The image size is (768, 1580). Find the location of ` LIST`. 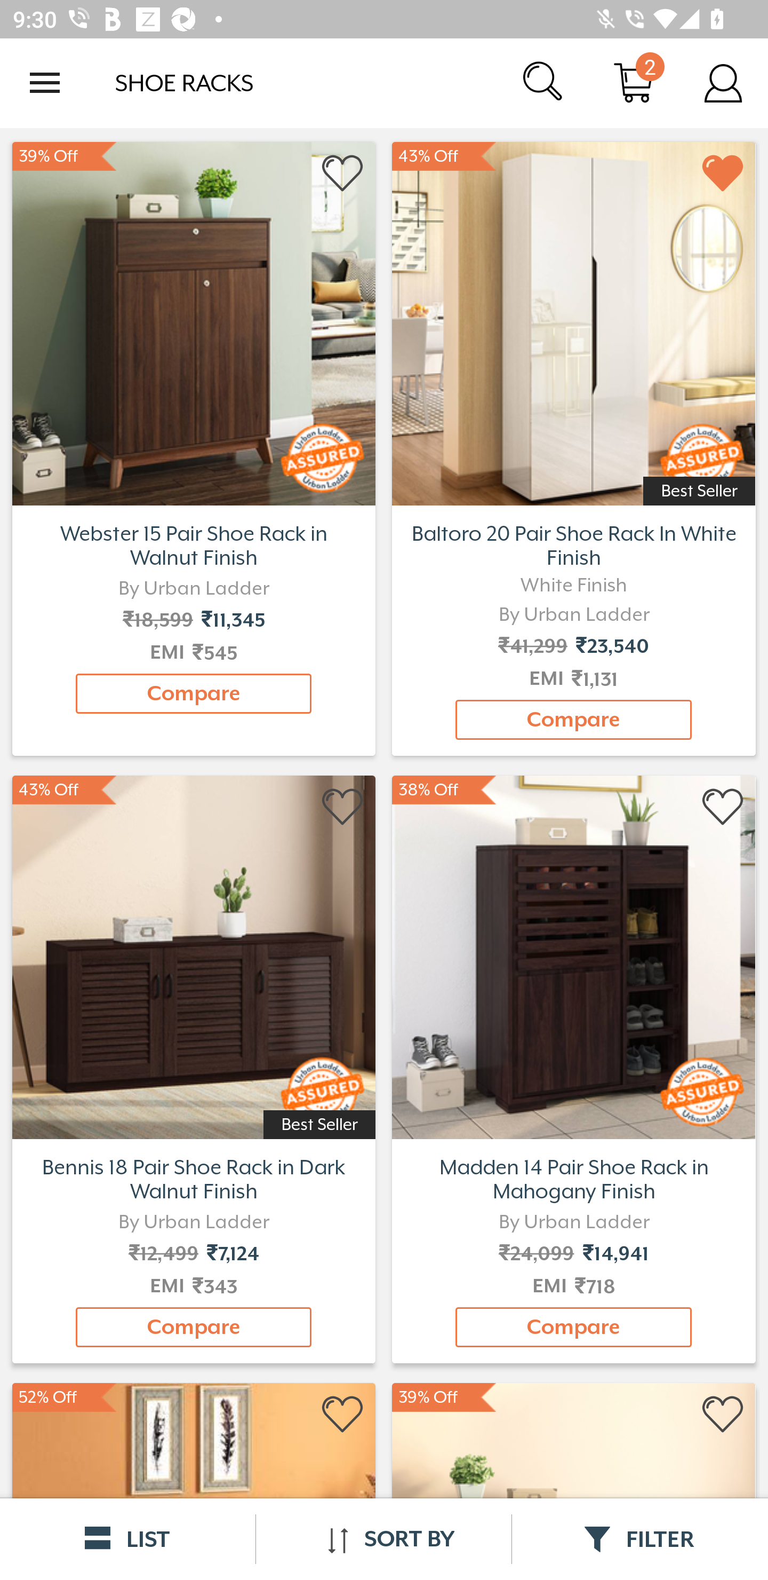

 LIST is located at coordinates (128, 1539).